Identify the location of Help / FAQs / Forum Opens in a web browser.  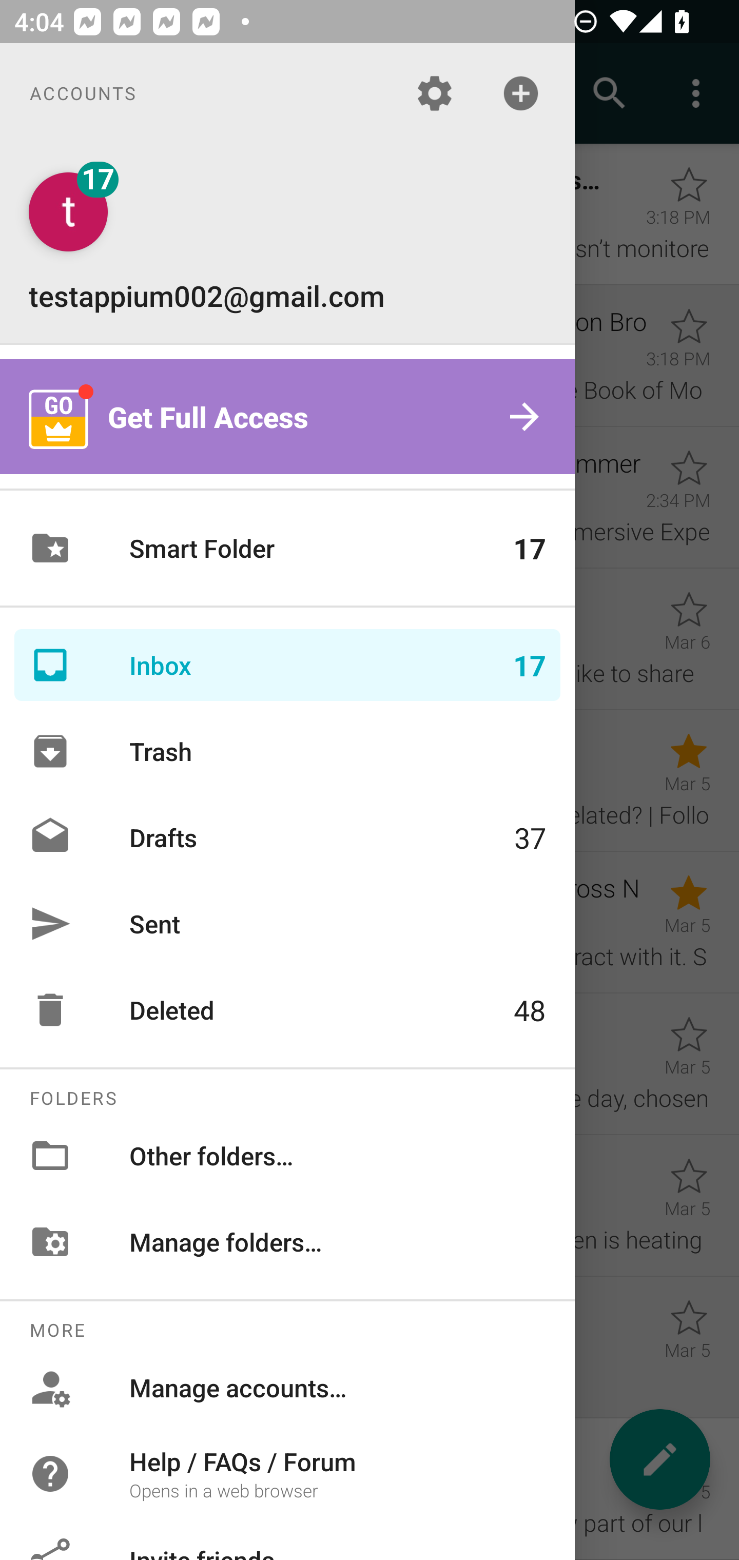
(287, 1473).